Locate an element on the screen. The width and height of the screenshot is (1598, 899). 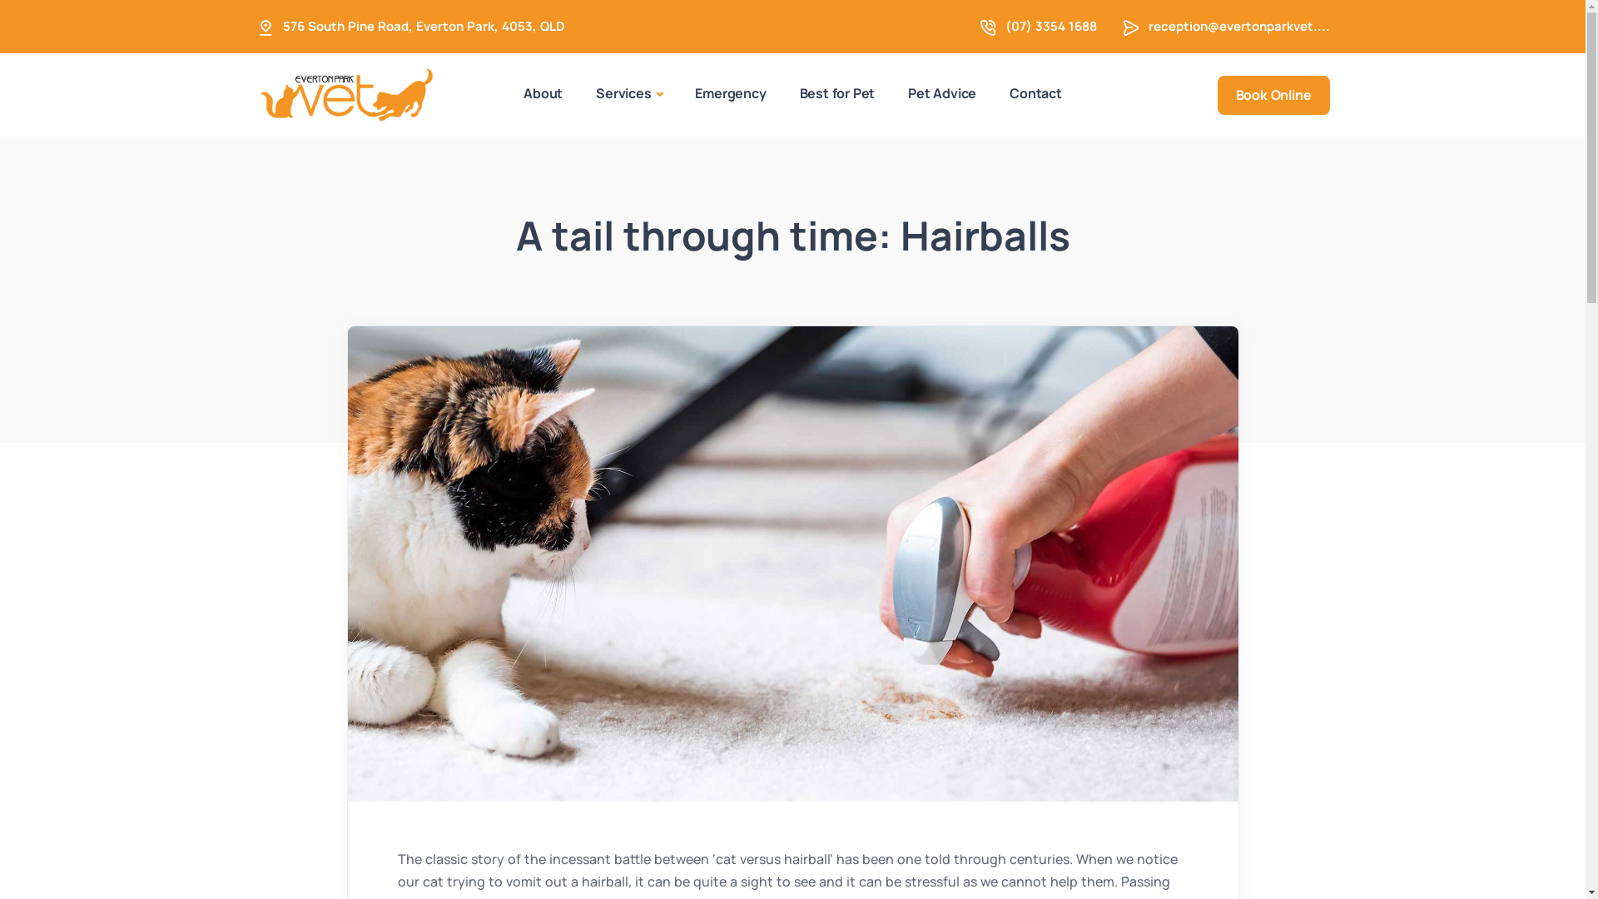
Pet Advice is located at coordinates (942, 93).